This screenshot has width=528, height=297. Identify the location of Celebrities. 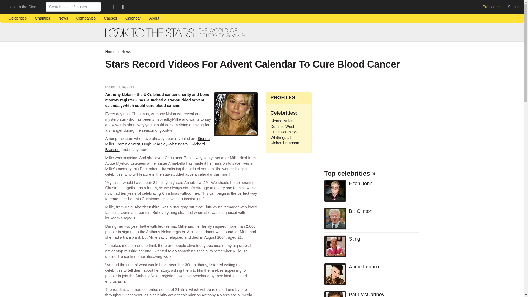
(17, 18).